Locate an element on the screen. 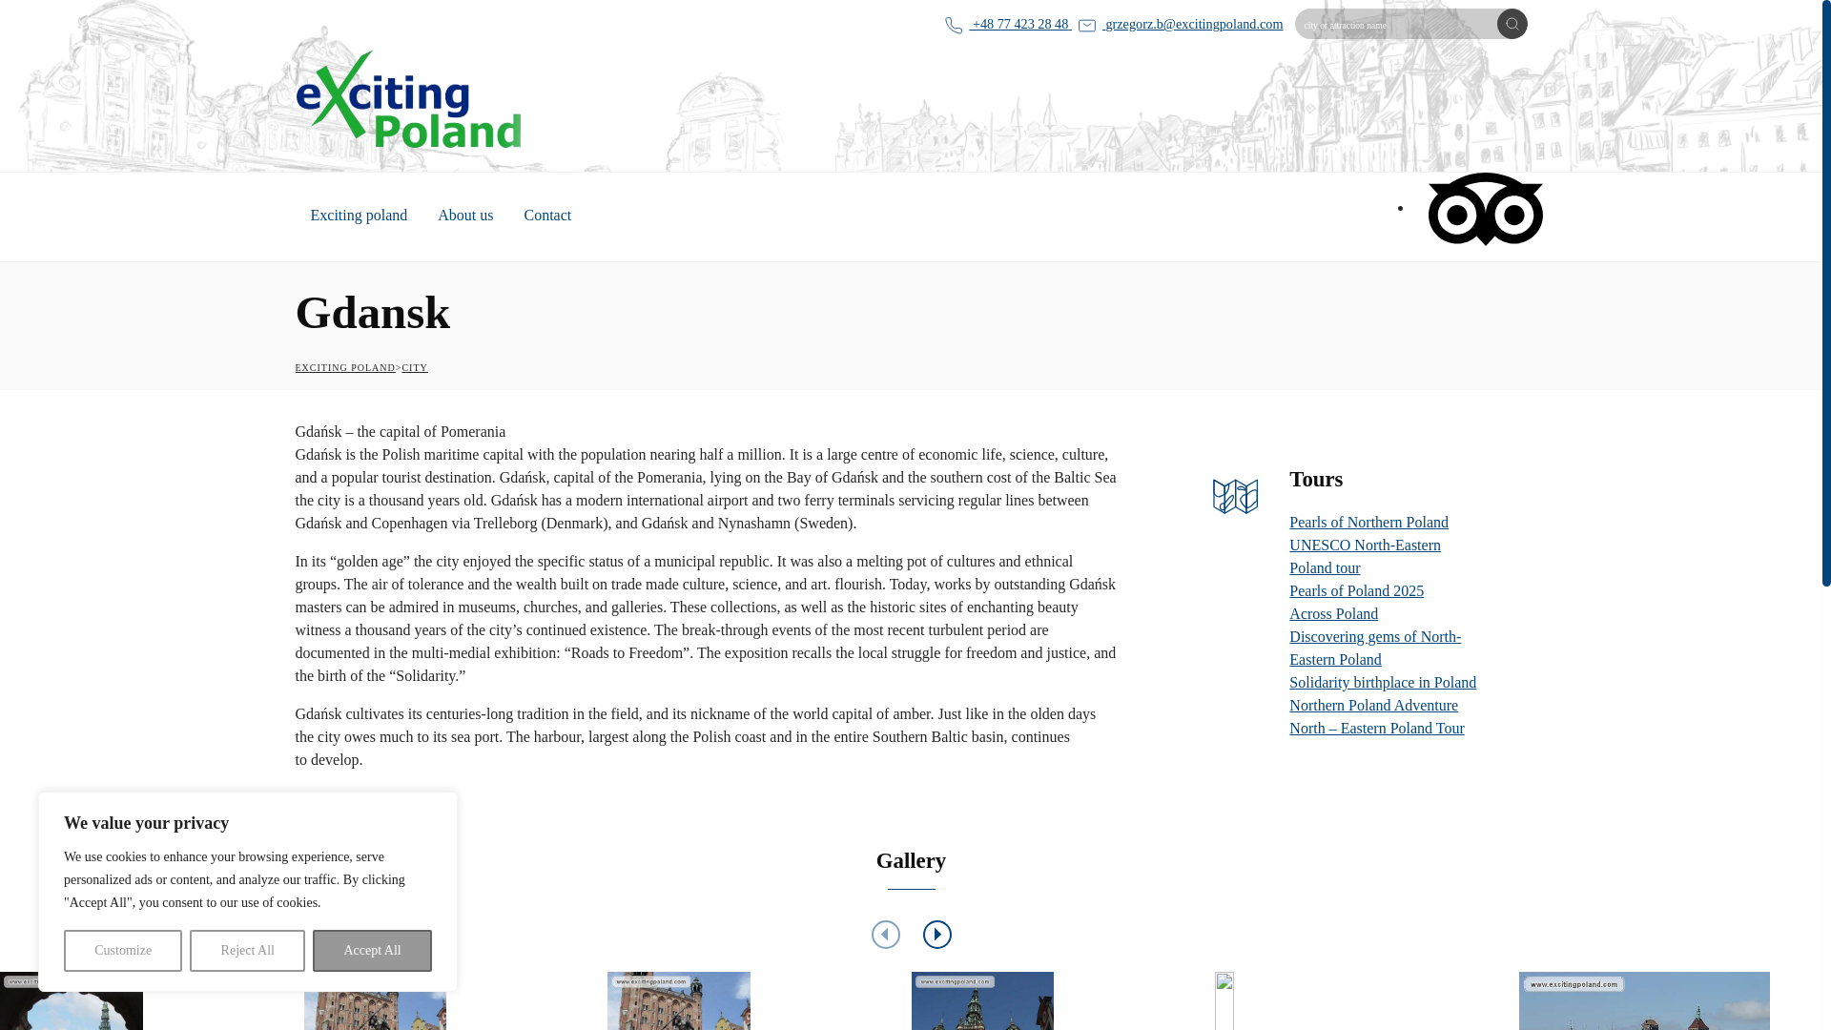 The width and height of the screenshot is (1831, 1030). Go to exciting poland. is located at coordinates (345, 367).